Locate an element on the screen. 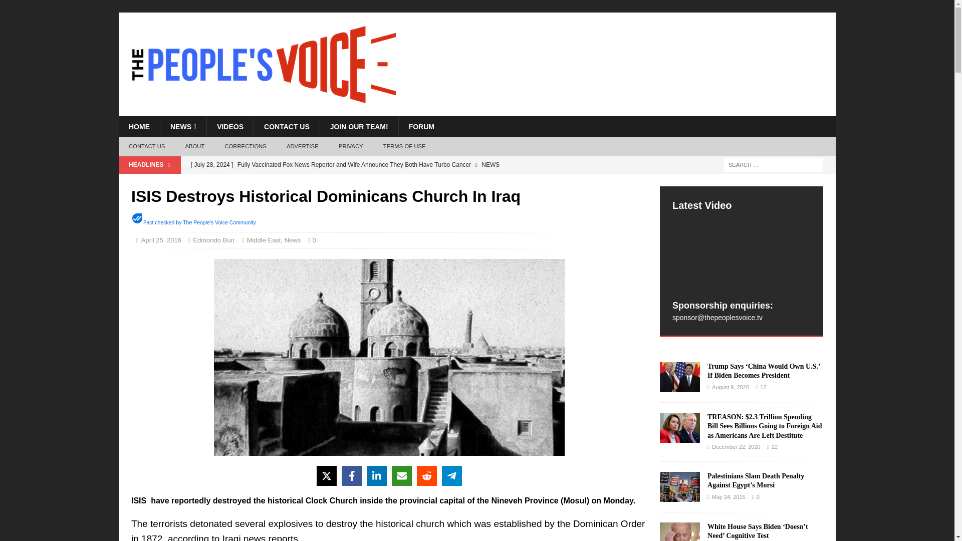  FORUM is located at coordinates (421, 127).